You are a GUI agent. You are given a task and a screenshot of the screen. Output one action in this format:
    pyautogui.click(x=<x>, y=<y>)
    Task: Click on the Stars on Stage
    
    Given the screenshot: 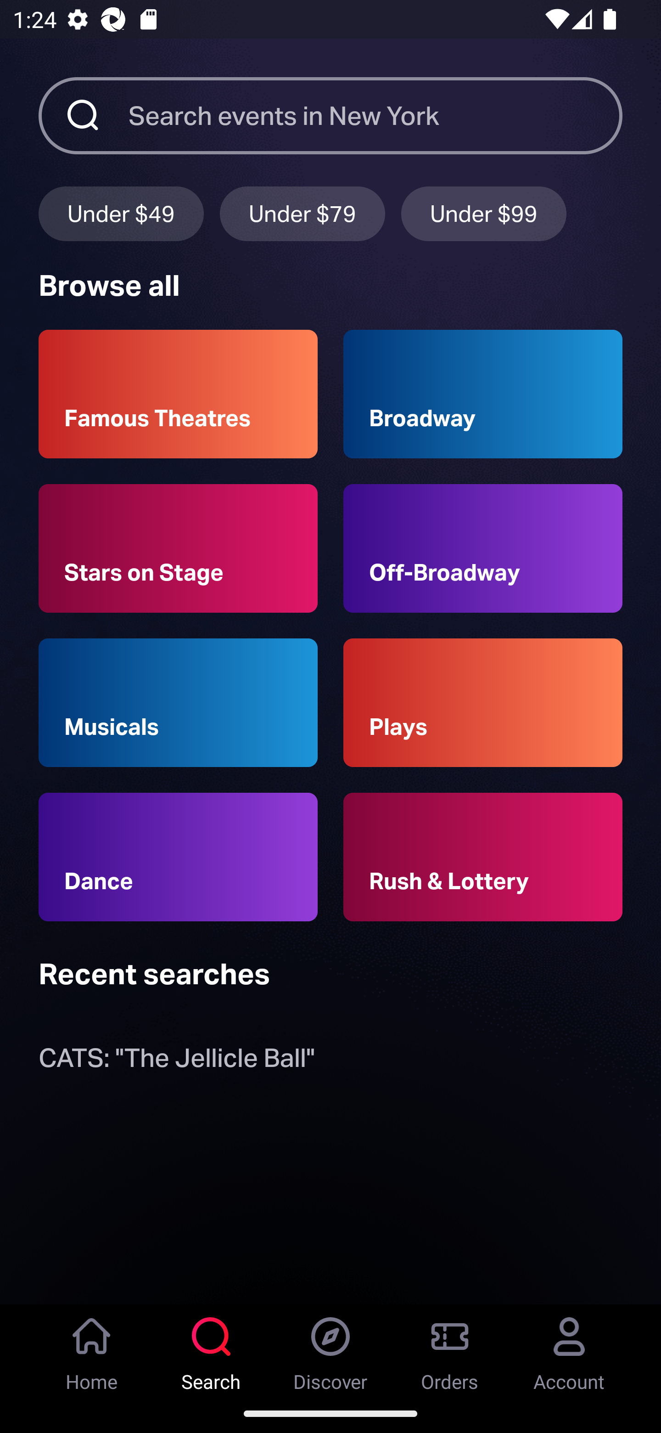 What is the action you would take?
    pyautogui.click(x=178, y=548)
    